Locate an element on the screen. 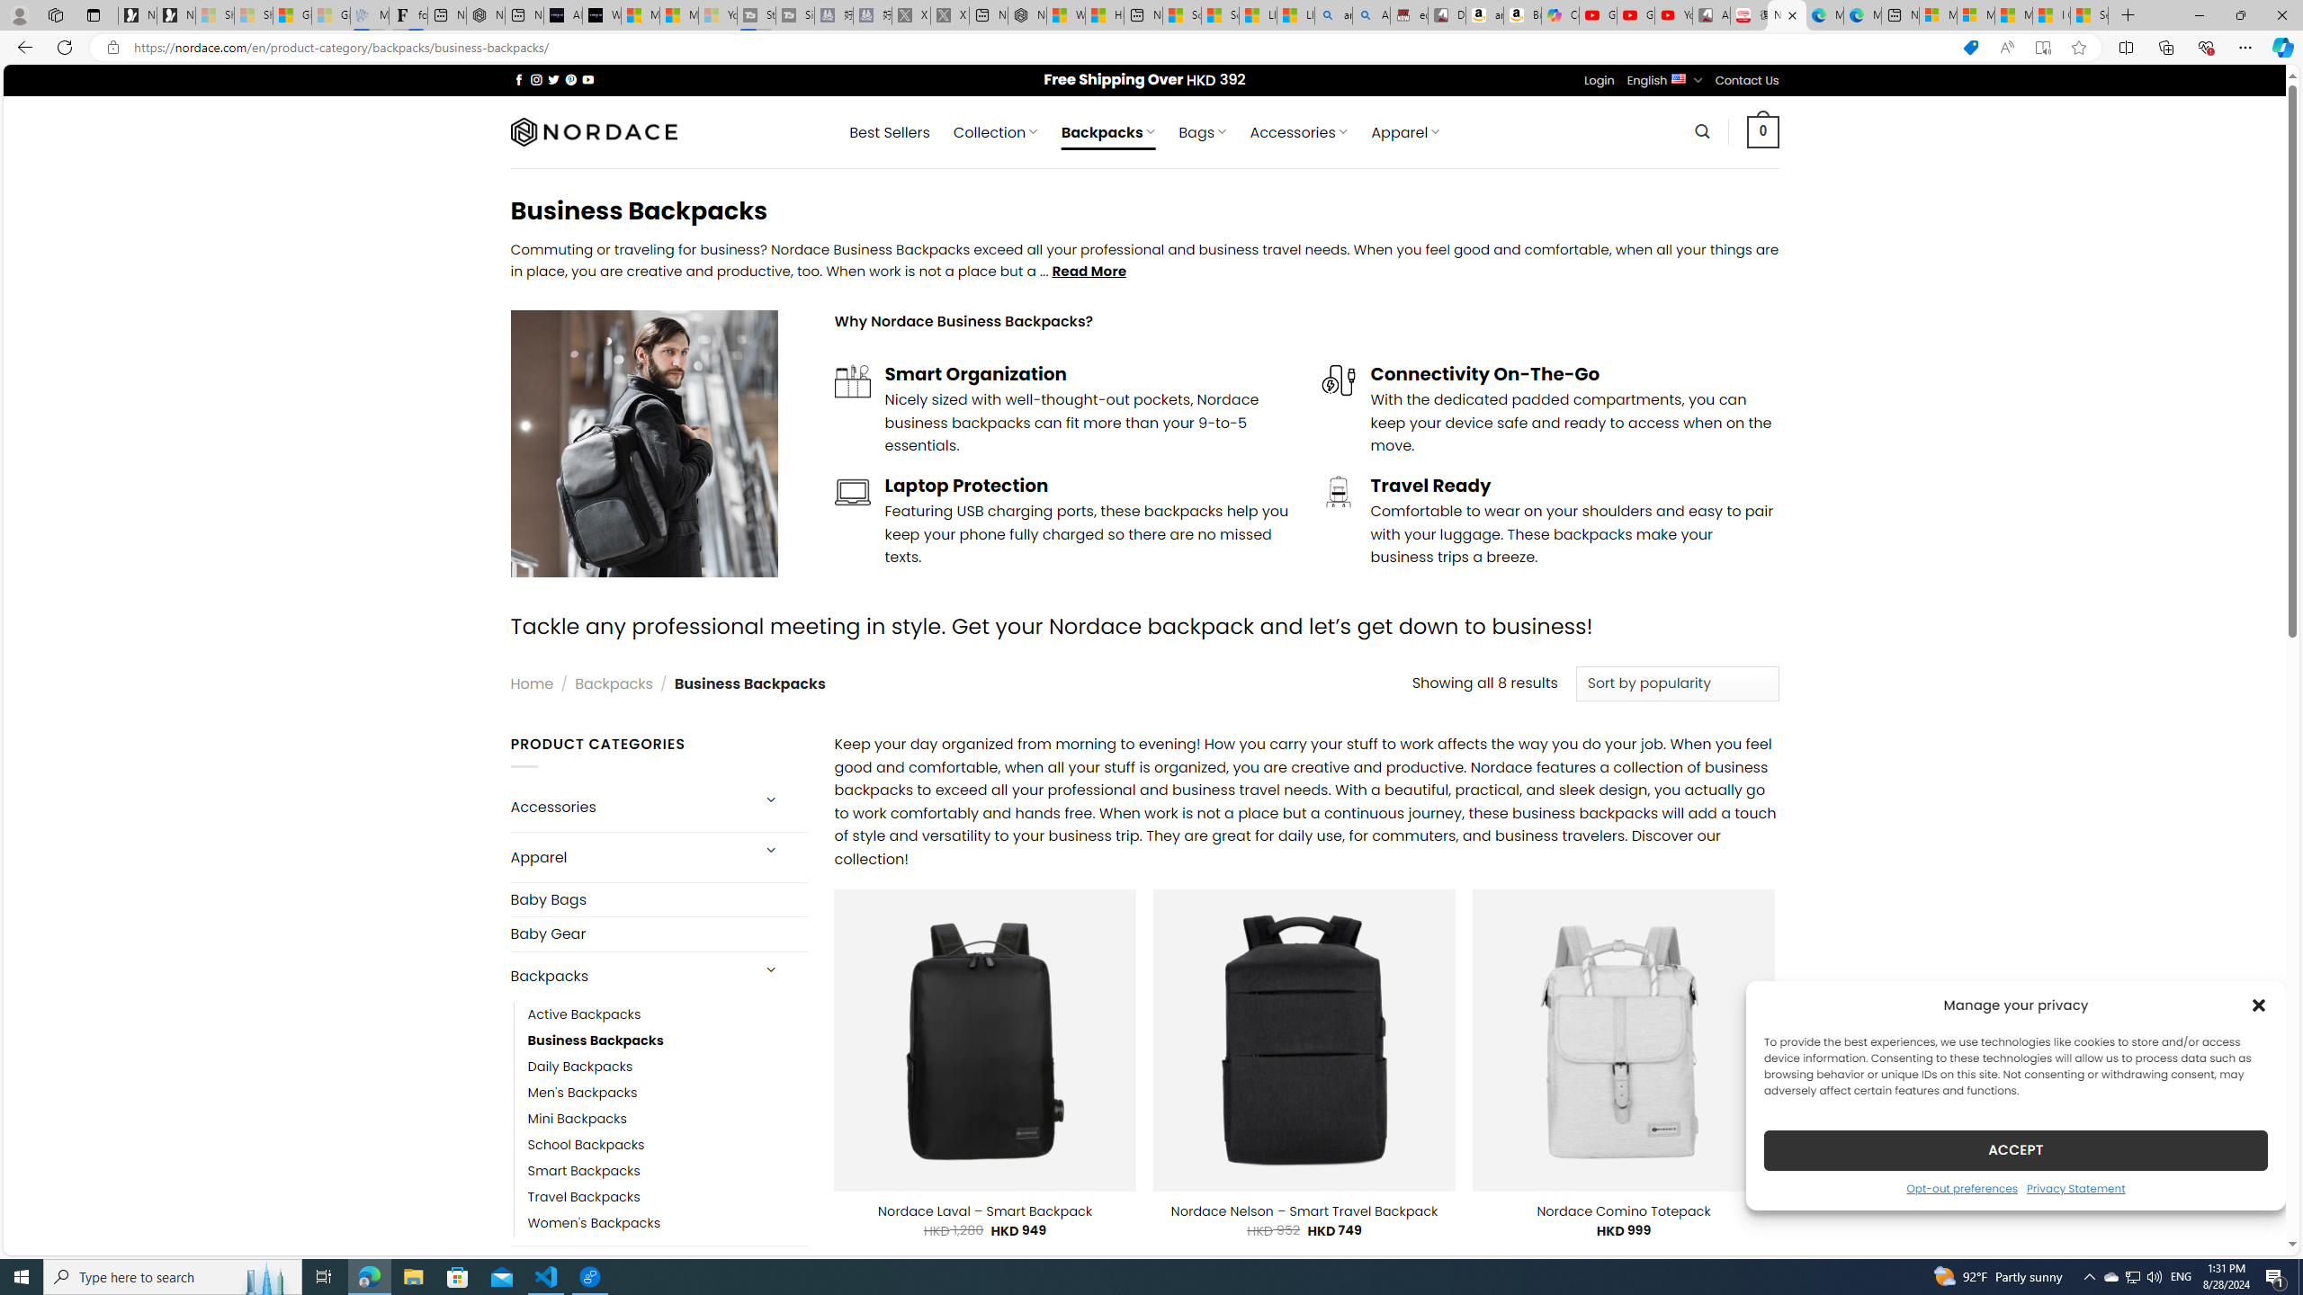 The height and width of the screenshot is (1295, 2303). Women's Backpacks is located at coordinates (594, 1223).